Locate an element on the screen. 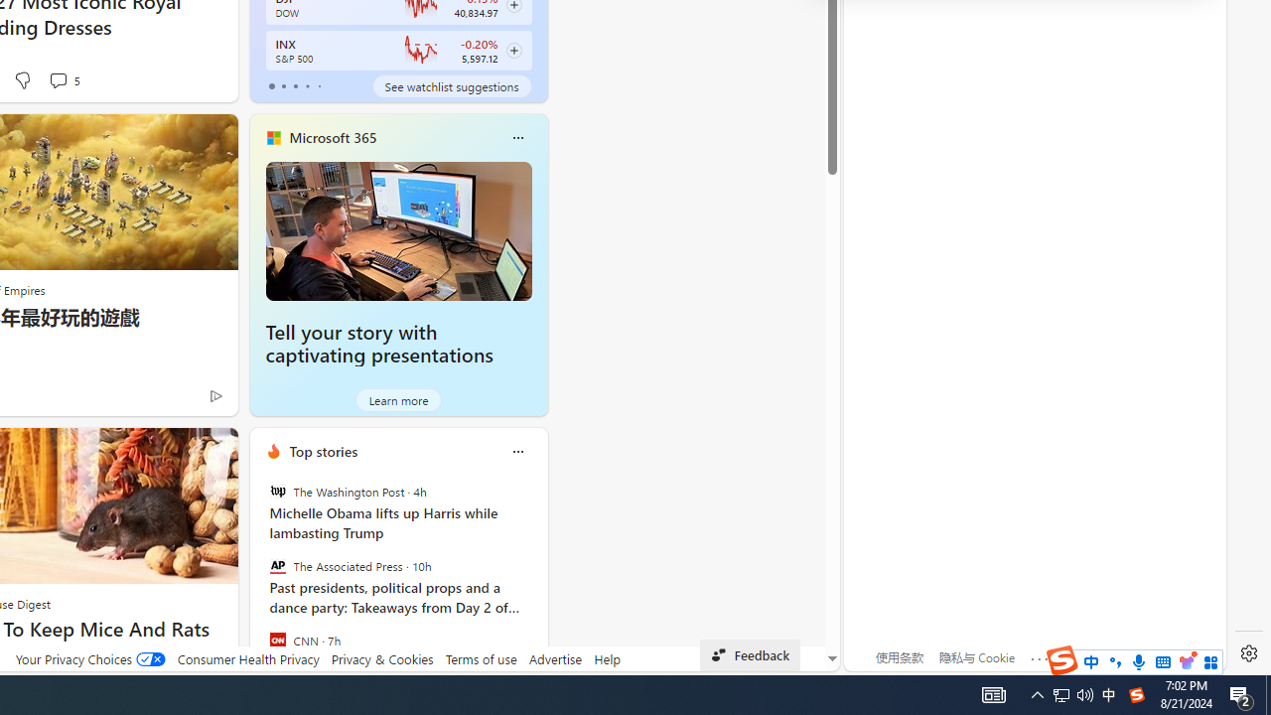 This screenshot has height=715, width=1271. Top stories is located at coordinates (323, 451).